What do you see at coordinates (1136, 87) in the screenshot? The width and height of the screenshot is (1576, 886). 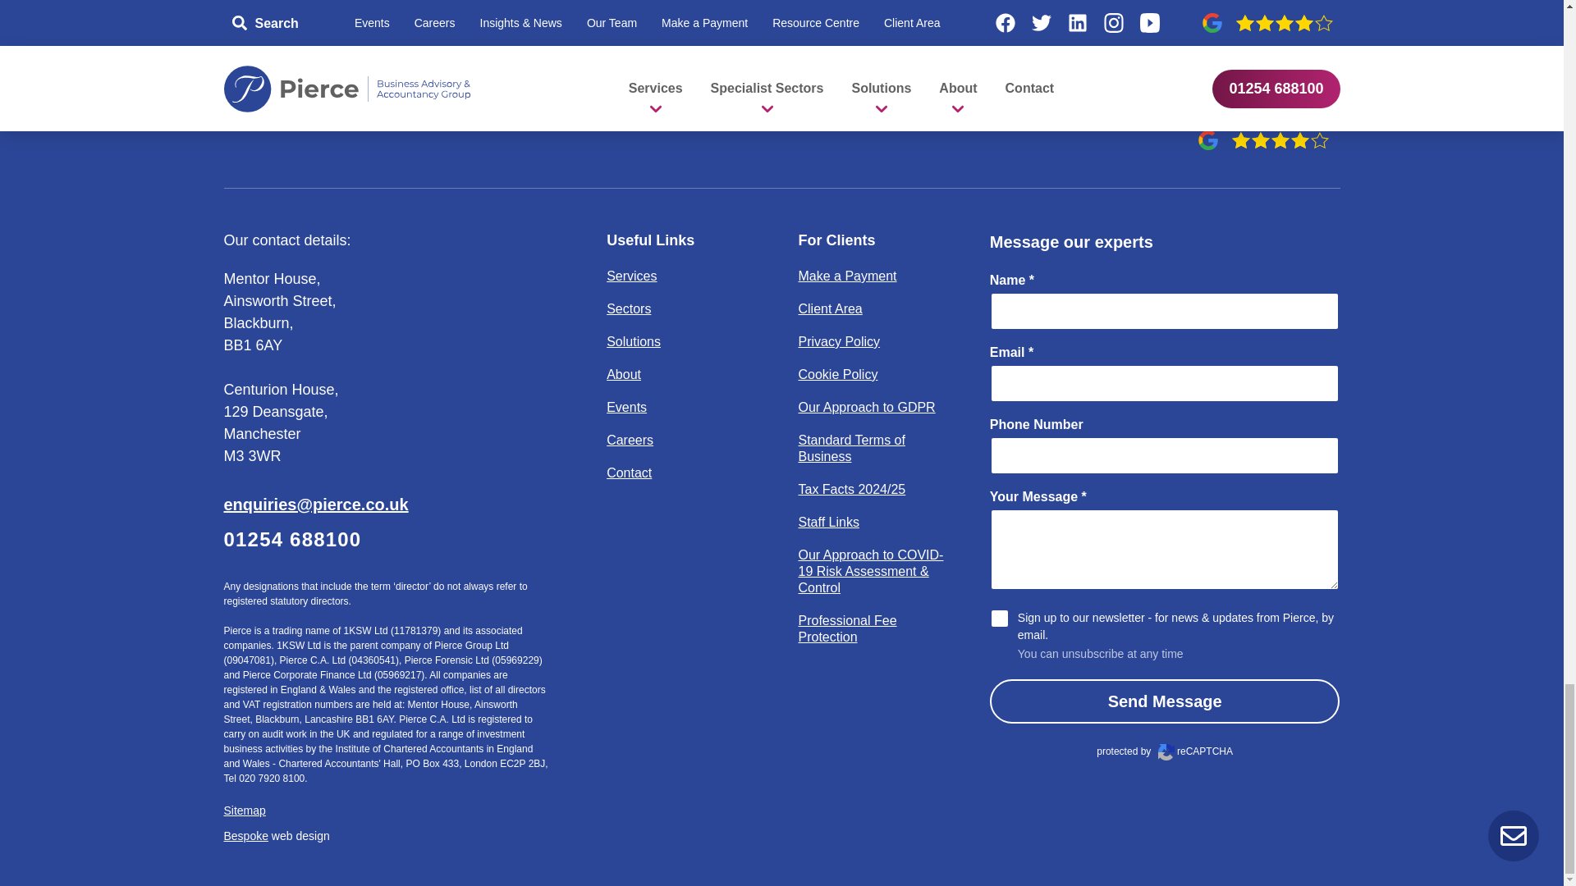 I see `Pierce Business Advisory and Accountancy Group - Twitter` at bounding box center [1136, 87].